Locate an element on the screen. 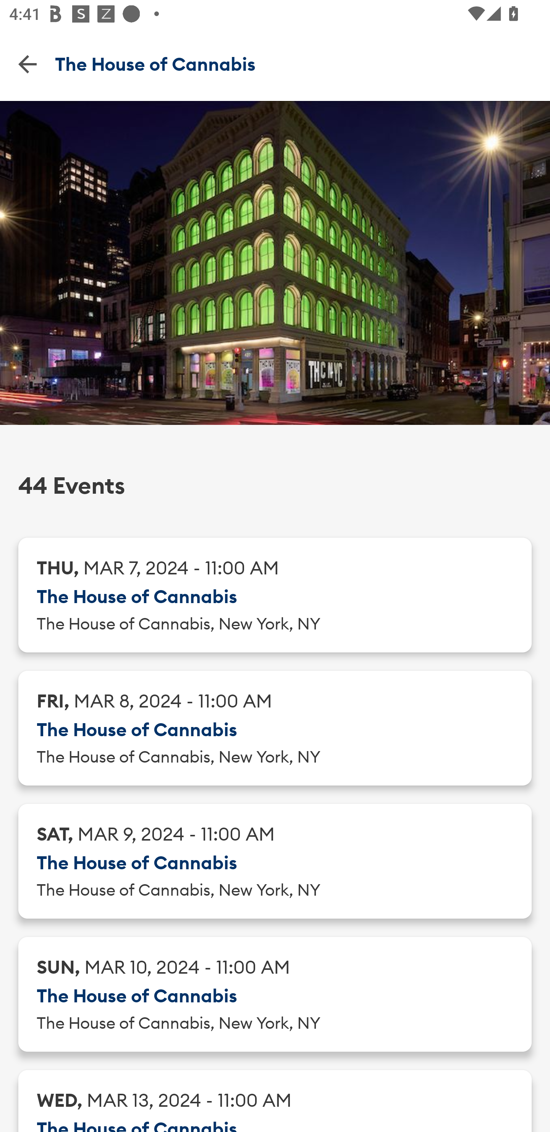 The width and height of the screenshot is (550, 1132). Back is located at coordinates (27, 63).